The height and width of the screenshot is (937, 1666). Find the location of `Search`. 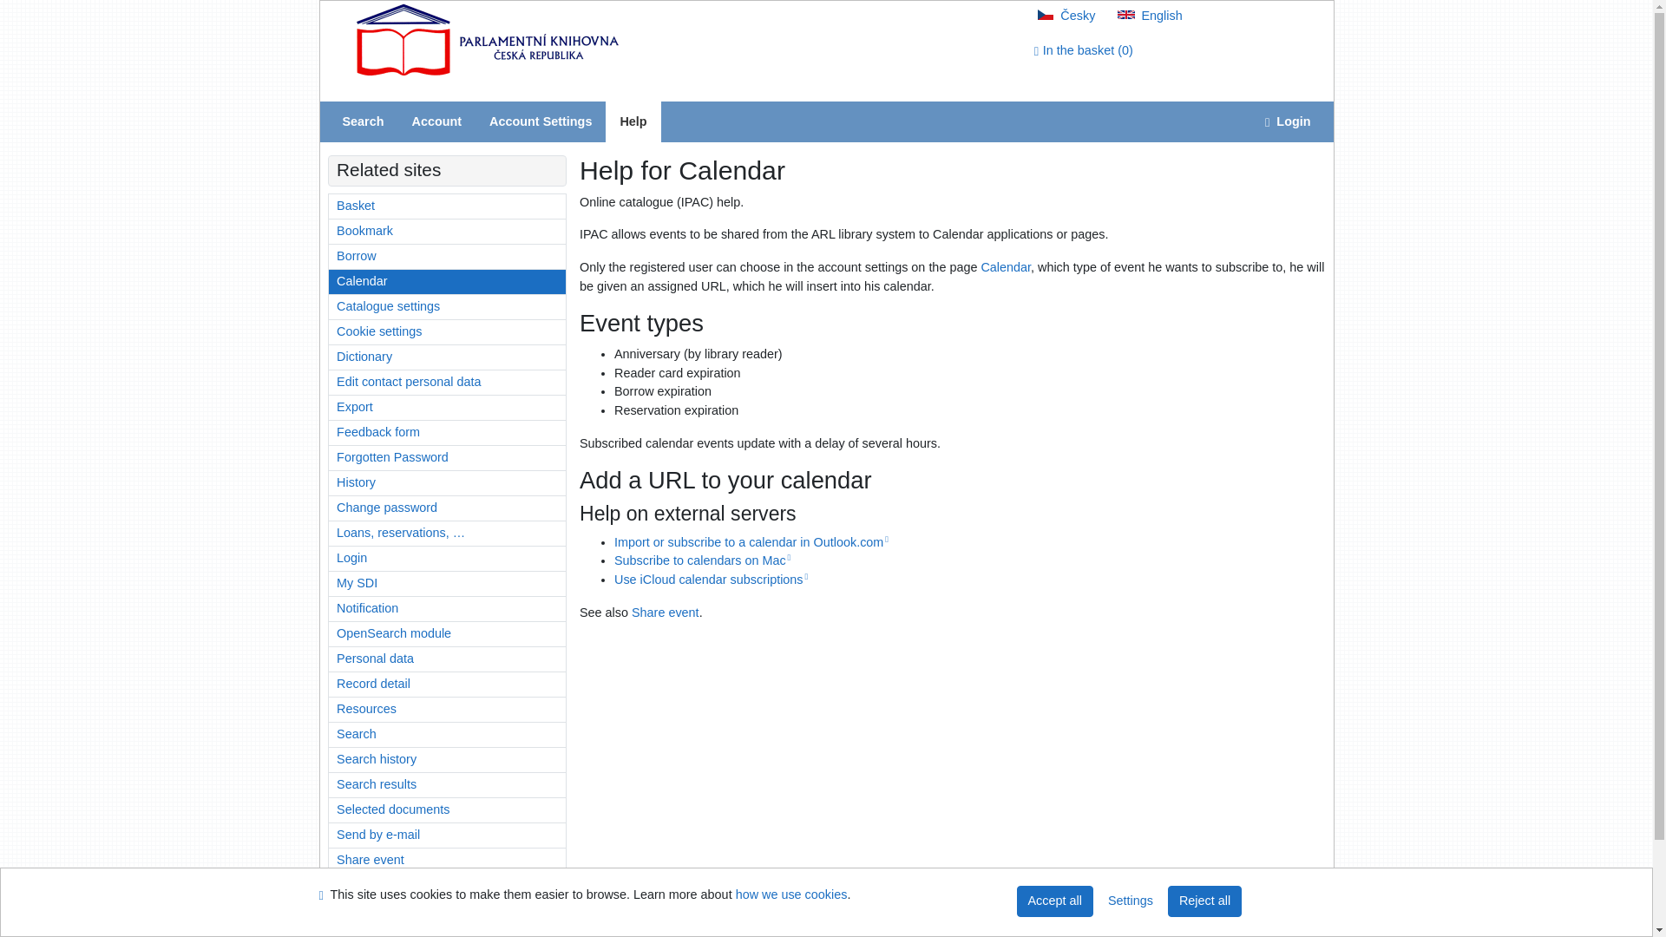

Search is located at coordinates (363, 121).